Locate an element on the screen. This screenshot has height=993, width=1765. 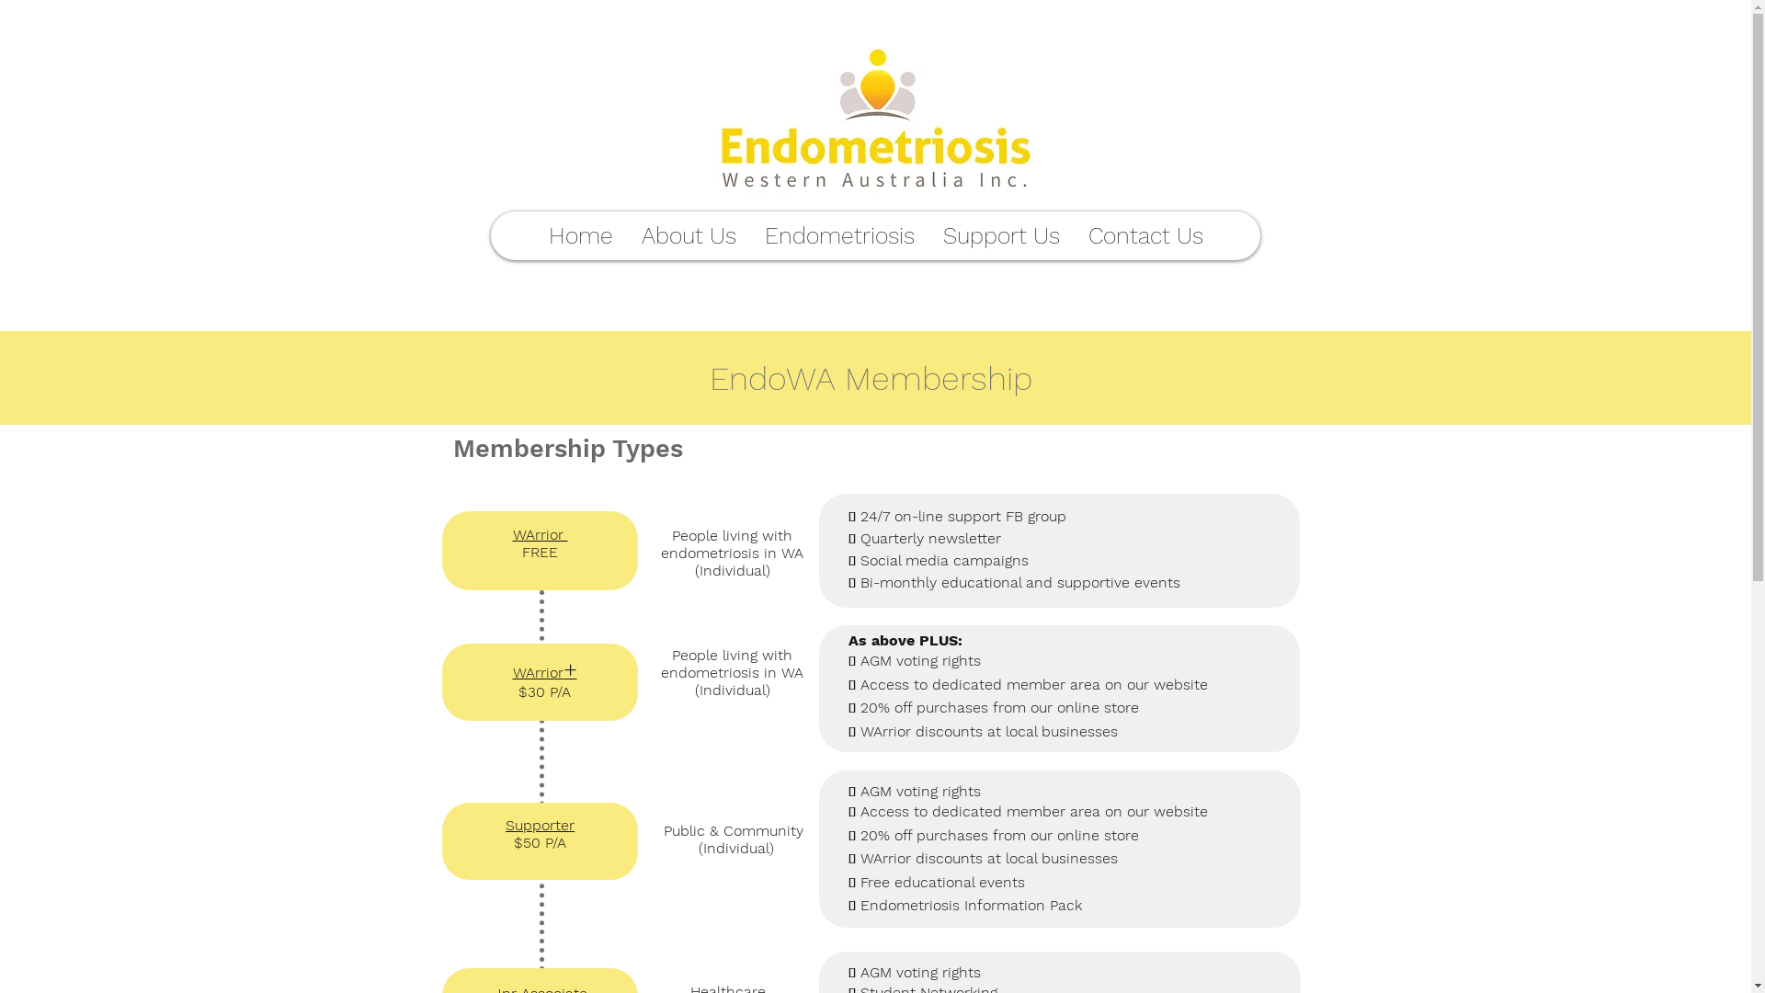
Home is located at coordinates (579, 235).